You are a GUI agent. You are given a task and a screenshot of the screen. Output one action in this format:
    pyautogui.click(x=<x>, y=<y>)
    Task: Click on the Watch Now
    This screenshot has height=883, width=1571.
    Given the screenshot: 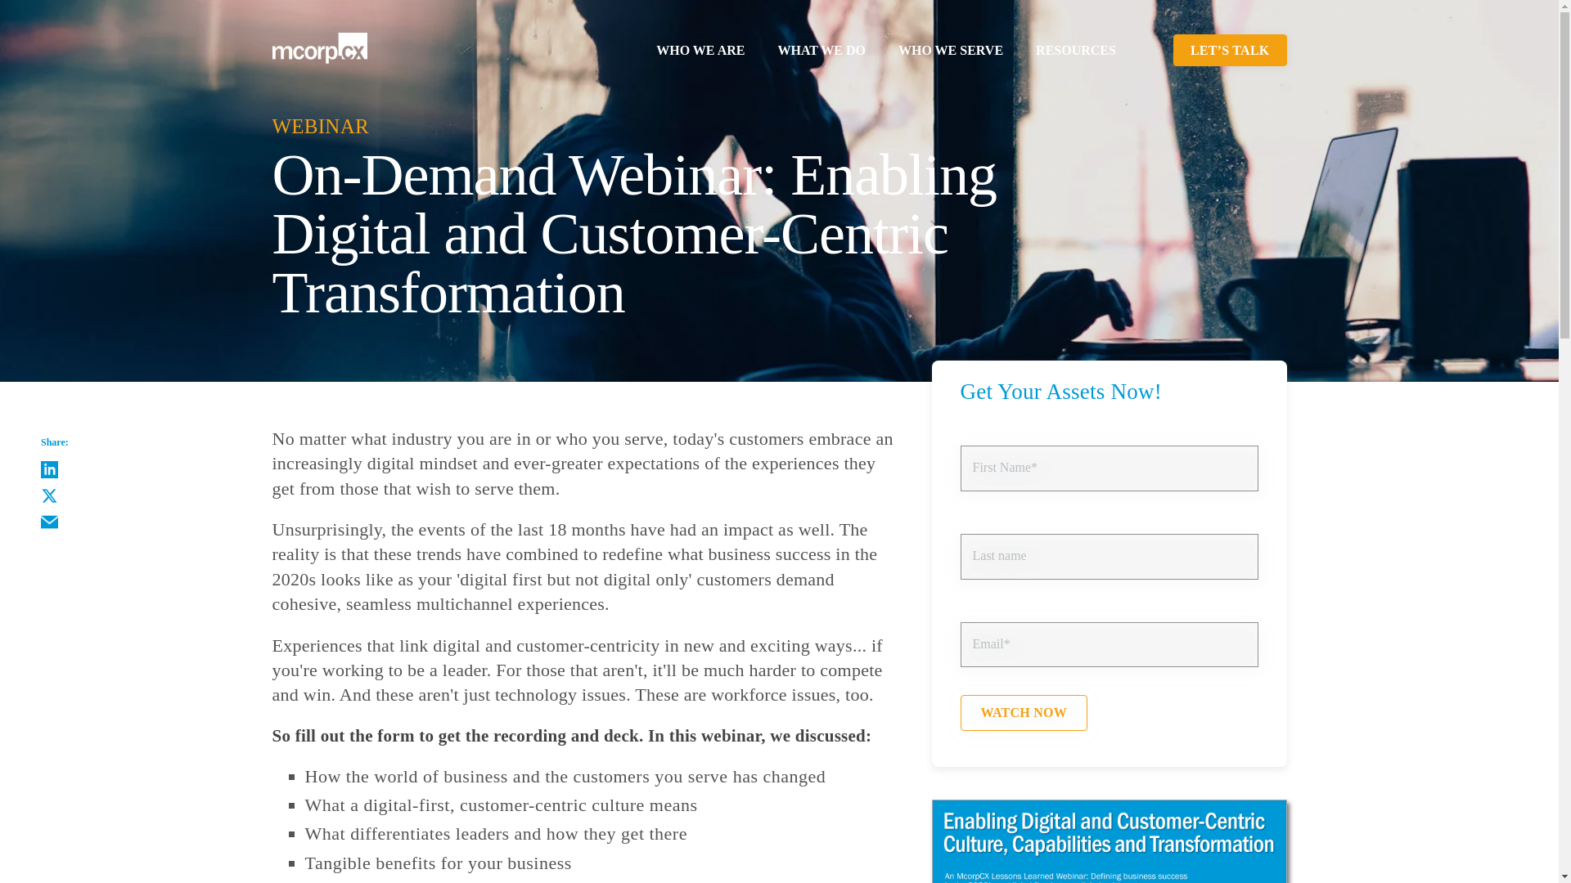 What is the action you would take?
    pyautogui.click(x=1024, y=713)
    